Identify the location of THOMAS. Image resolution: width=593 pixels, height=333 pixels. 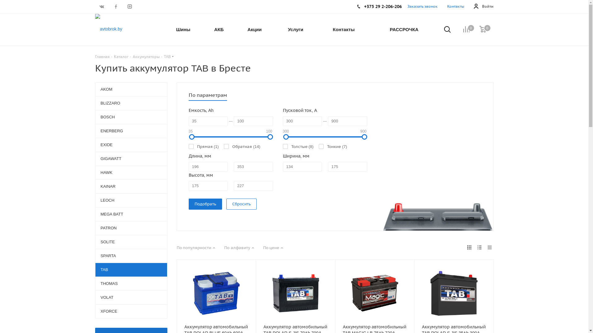
(131, 284).